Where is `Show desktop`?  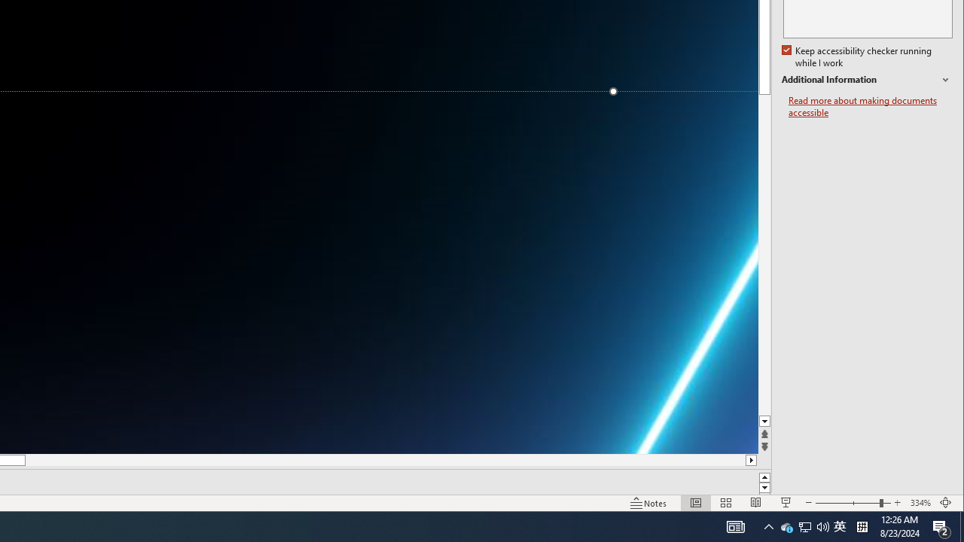
Show desktop is located at coordinates (962, 527).